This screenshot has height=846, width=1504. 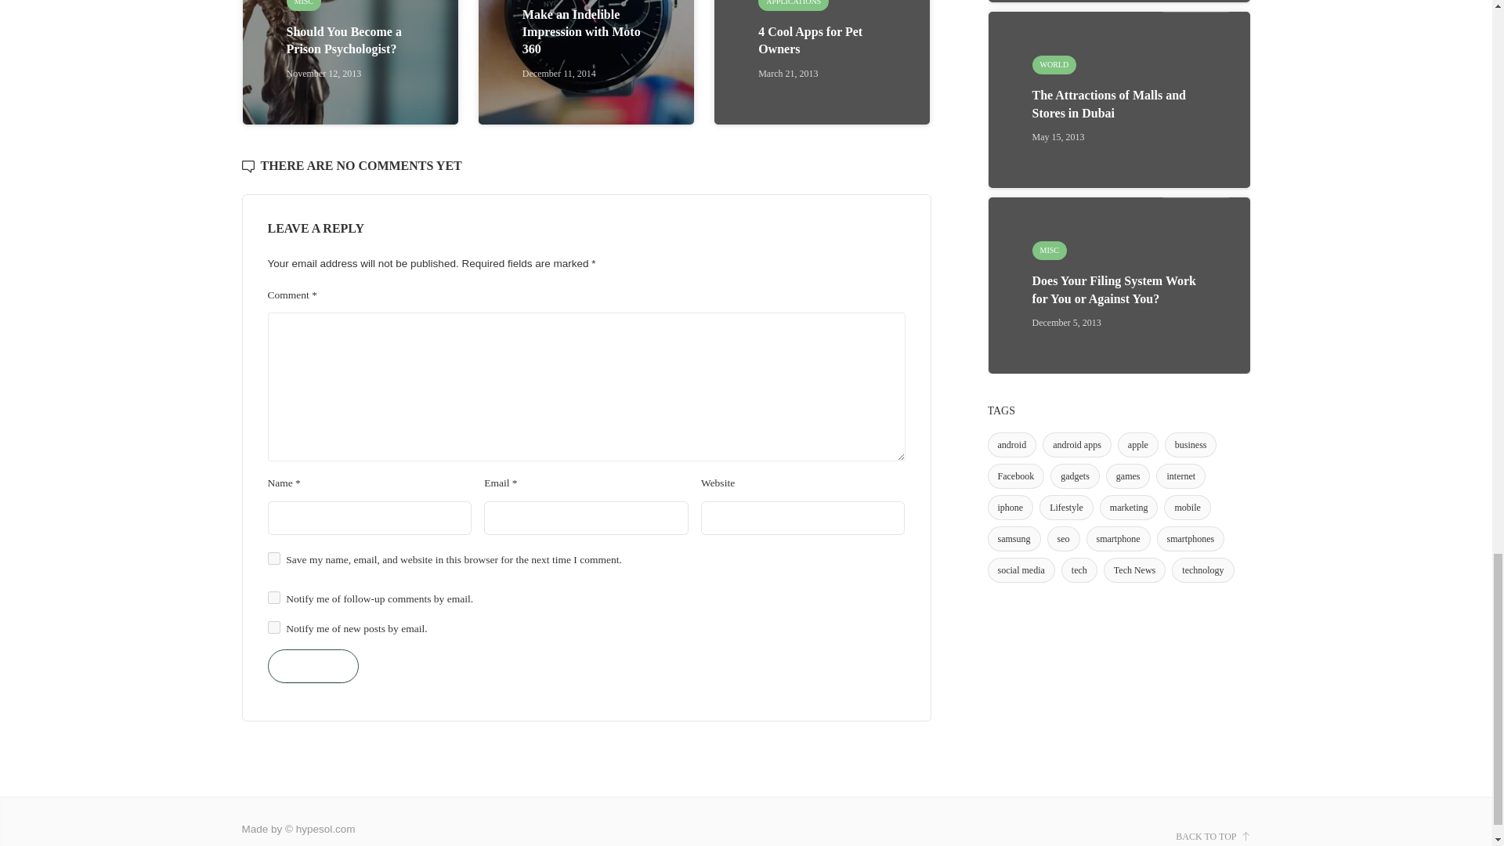 What do you see at coordinates (273, 627) in the screenshot?
I see `subscribe` at bounding box center [273, 627].